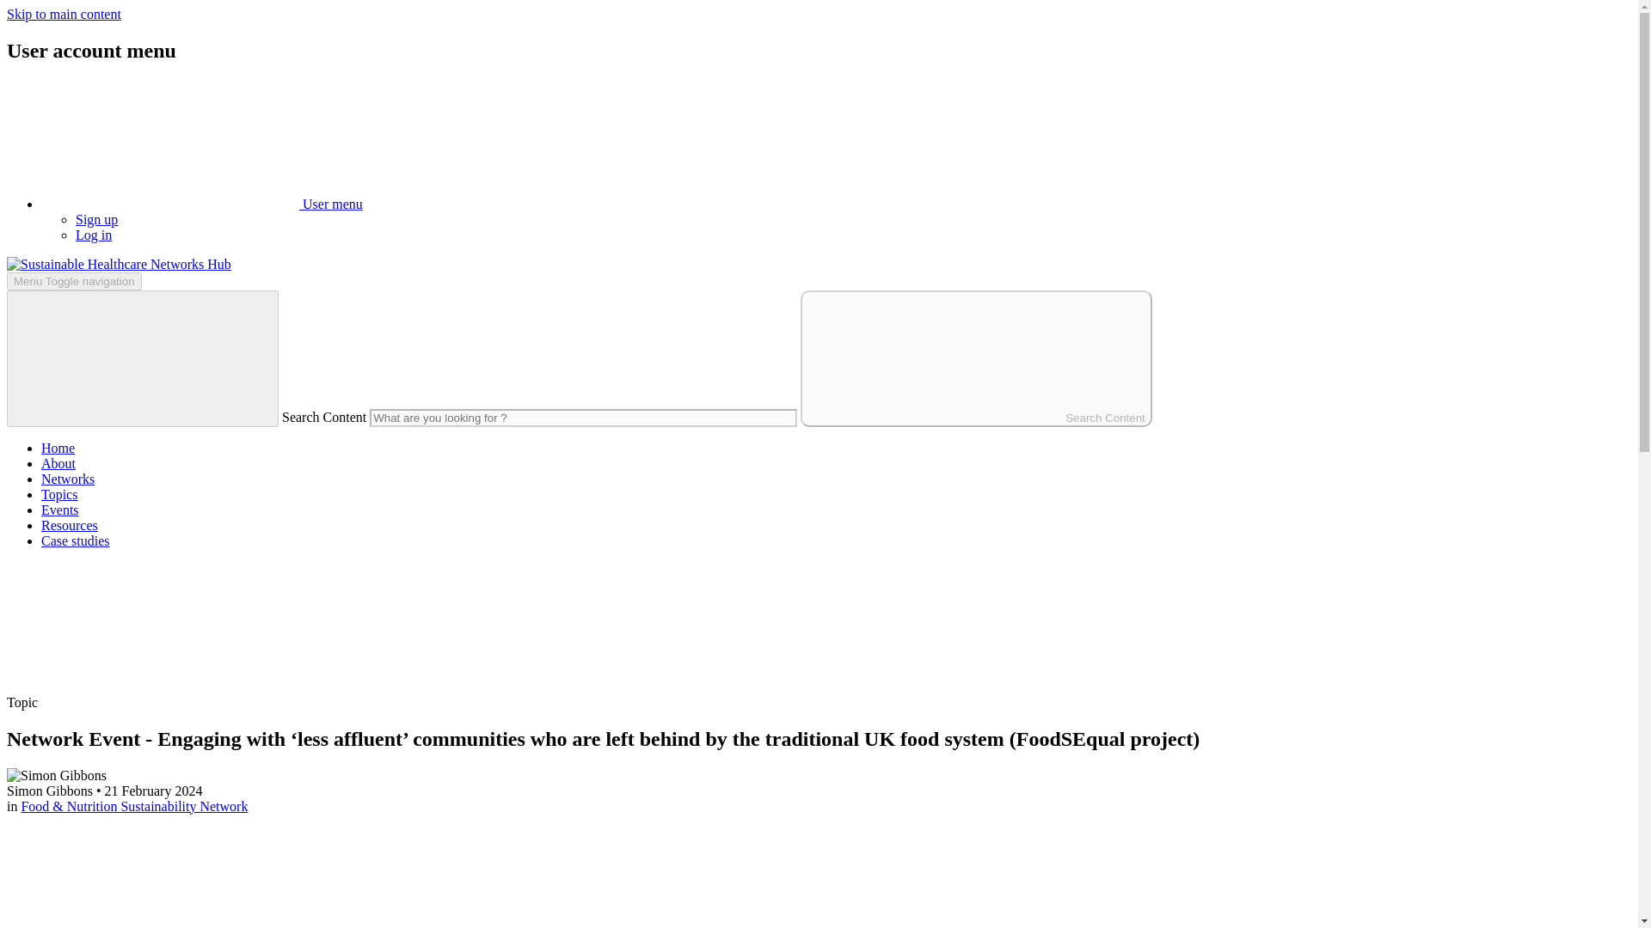 The image size is (1651, 928). What do you see at coordinates (202, 204) in the screenshot?
I see `User menu` at bounding box center [202, 204].